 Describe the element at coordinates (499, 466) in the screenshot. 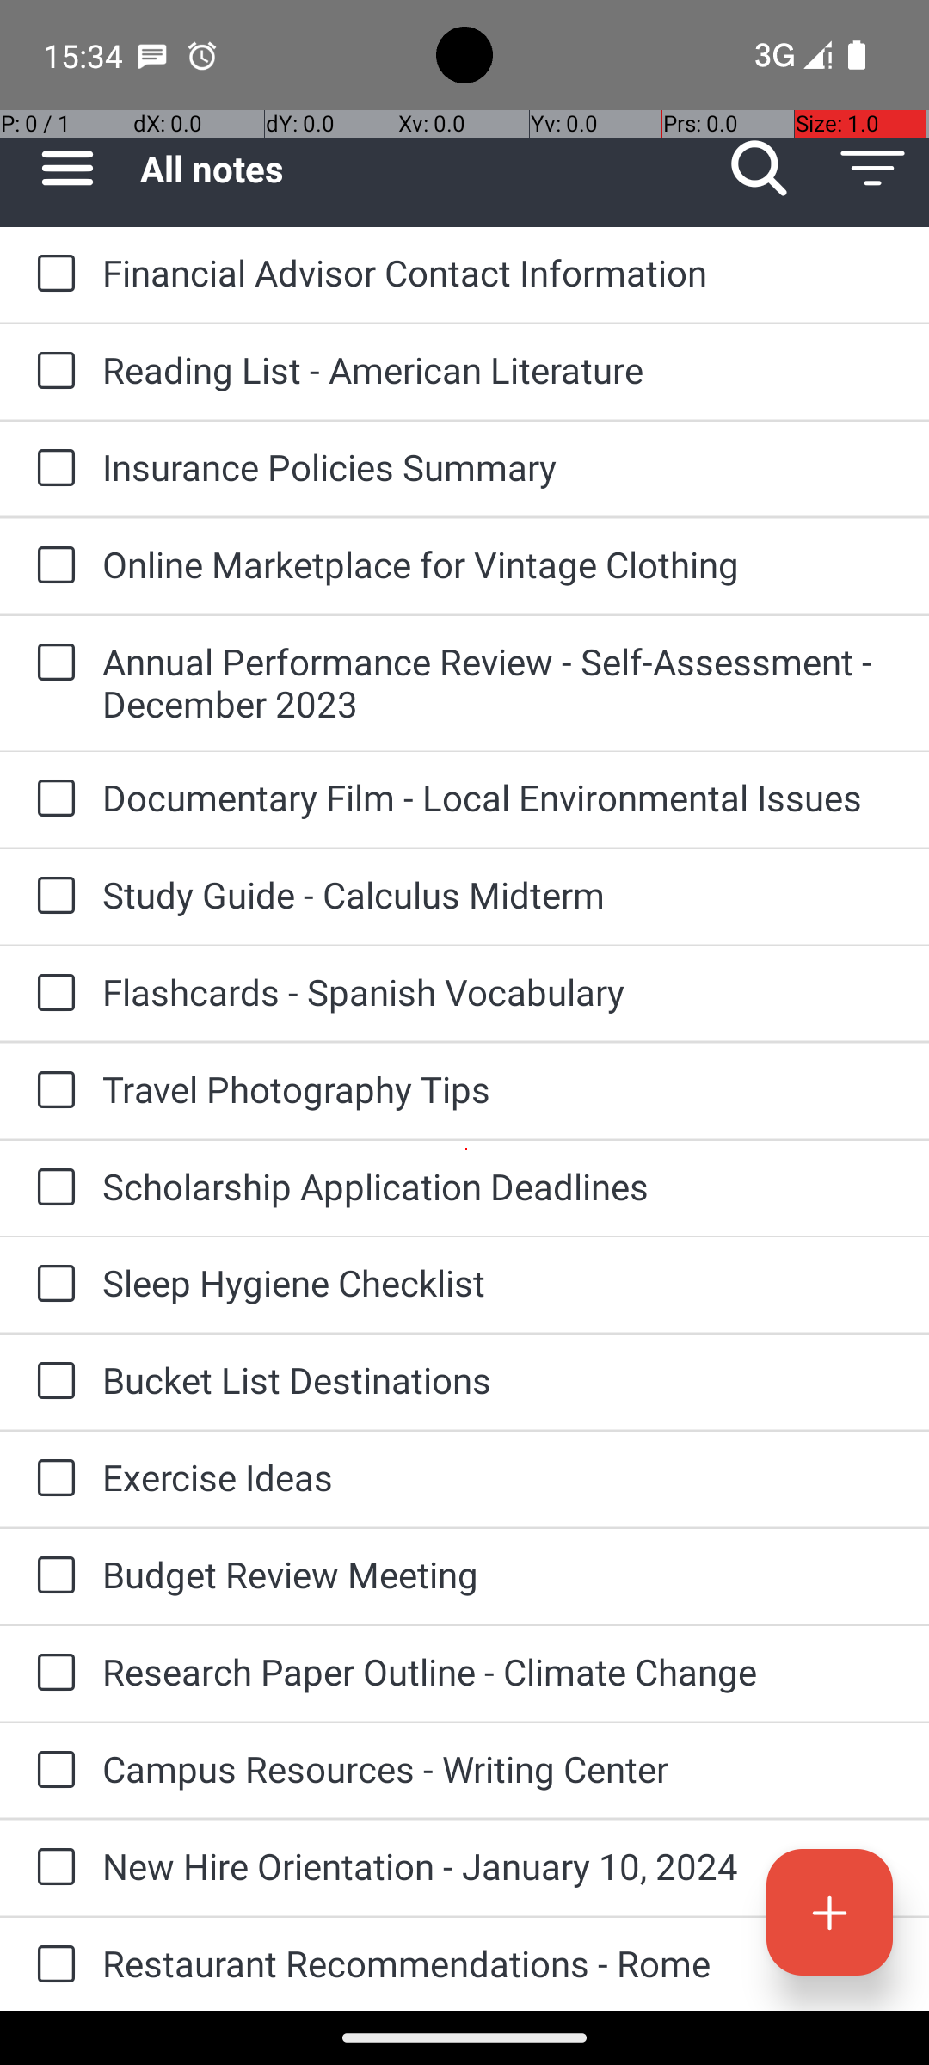

I see `Insurance Policies Summary` at that location.